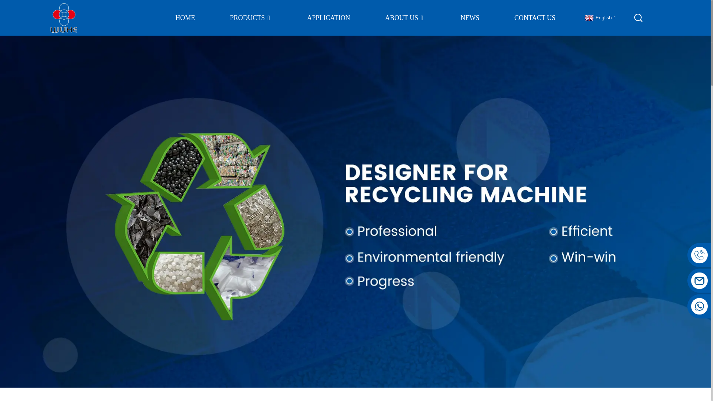 This screenshot has width=713, height=401. What do you see at coordinates (251, 18) in the screenshot?
I see `PRODUCTS` at bounding box center [251, 18].